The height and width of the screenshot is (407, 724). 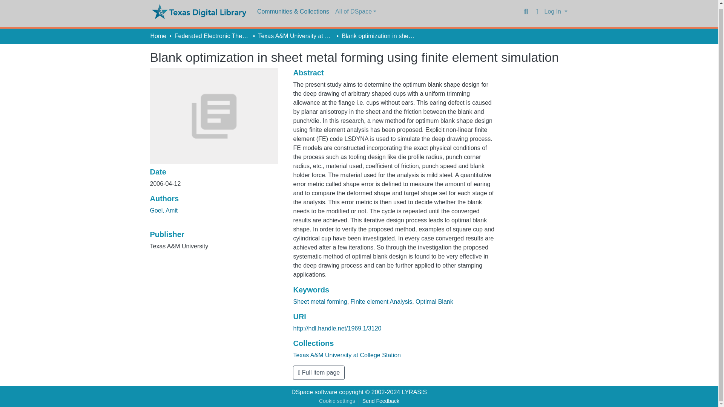 What do you see at coordinates (314, 392) in the screenshot?
I see `DSpace software` at bounding box center [314, 392].